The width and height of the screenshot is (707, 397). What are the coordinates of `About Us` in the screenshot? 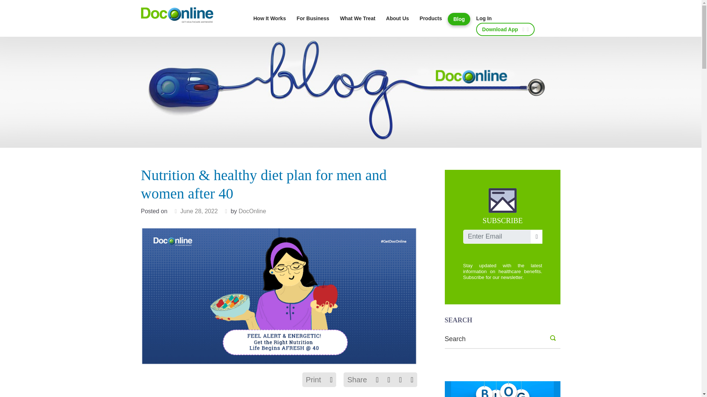 It's located at (397, 18).